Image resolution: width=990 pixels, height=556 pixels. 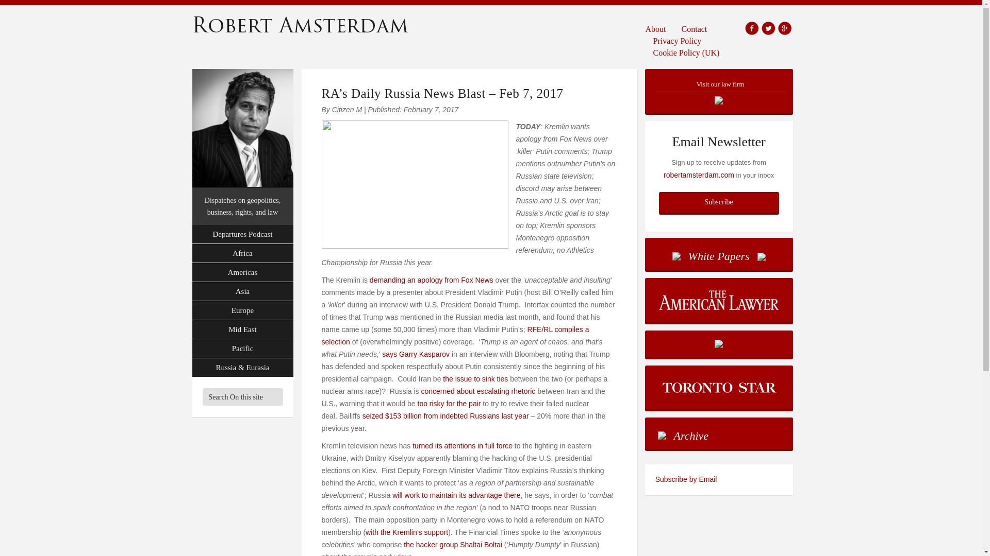 I want to click on Mid East, so click(x=242, y=329).